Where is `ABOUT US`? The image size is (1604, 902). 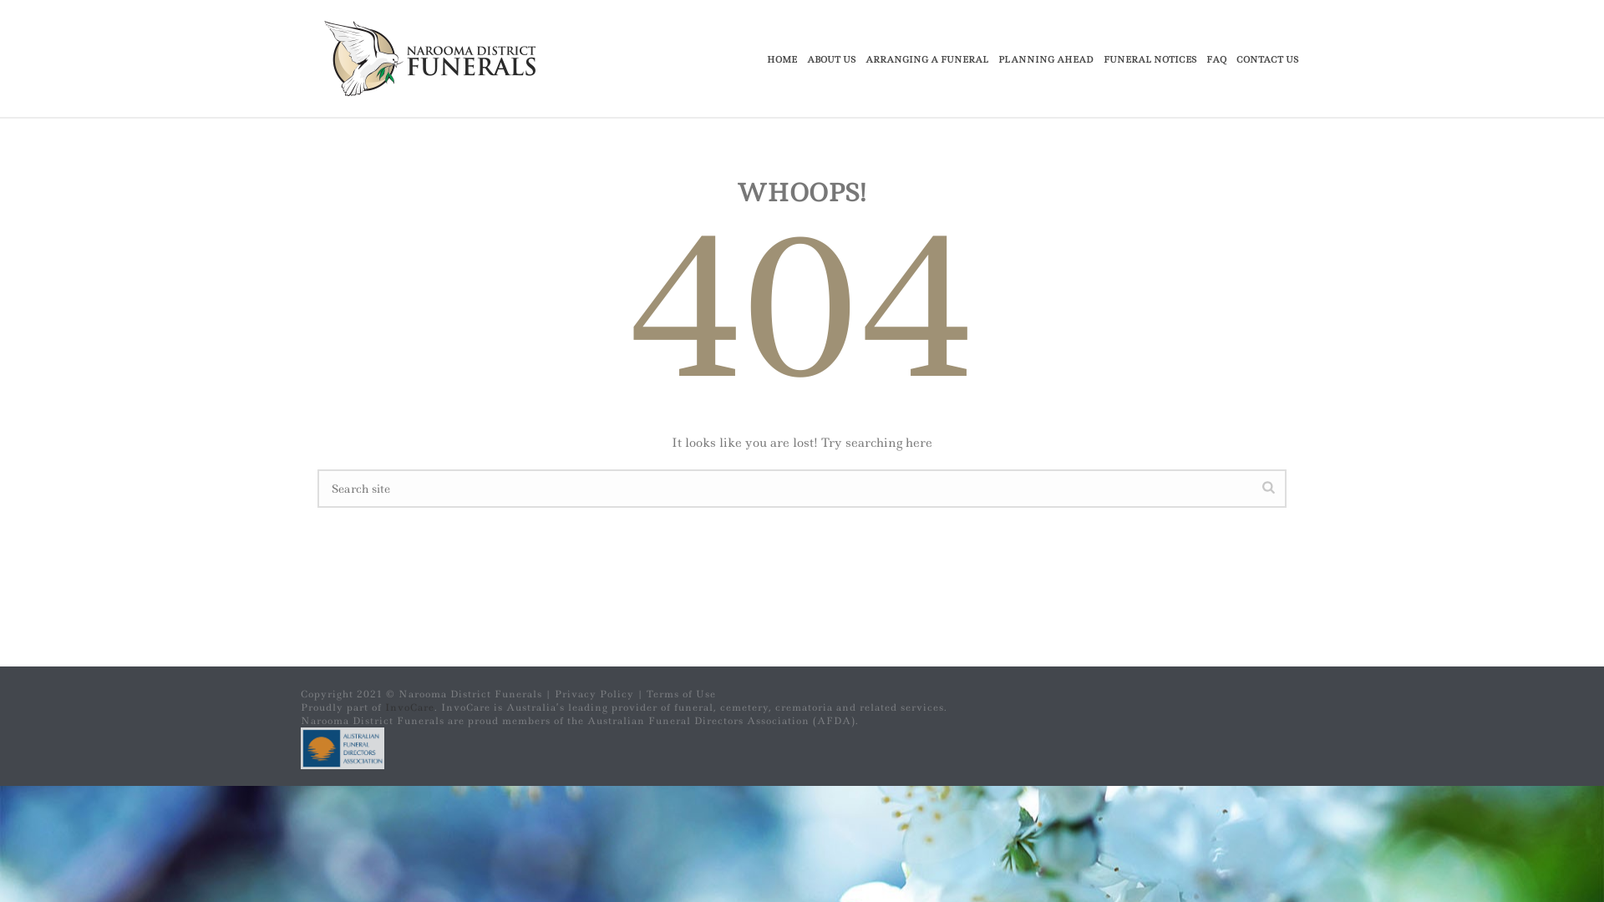
ABOUT US is located at coordinates (831, 59).